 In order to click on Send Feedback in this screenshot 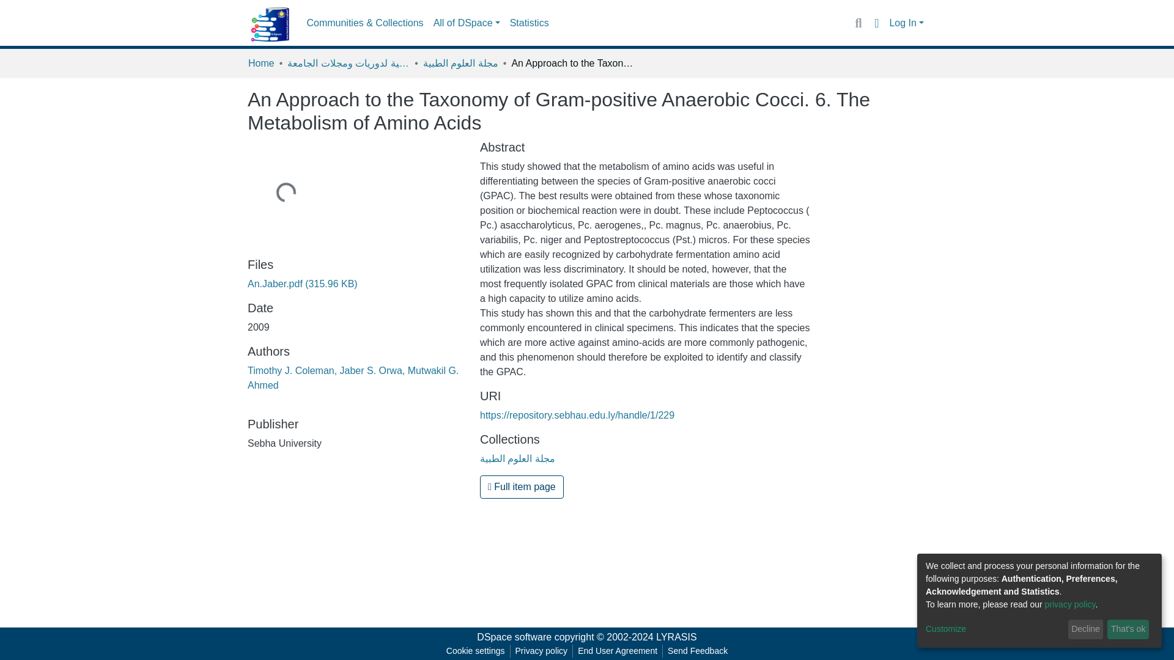, I will do `click(698, 651)`.